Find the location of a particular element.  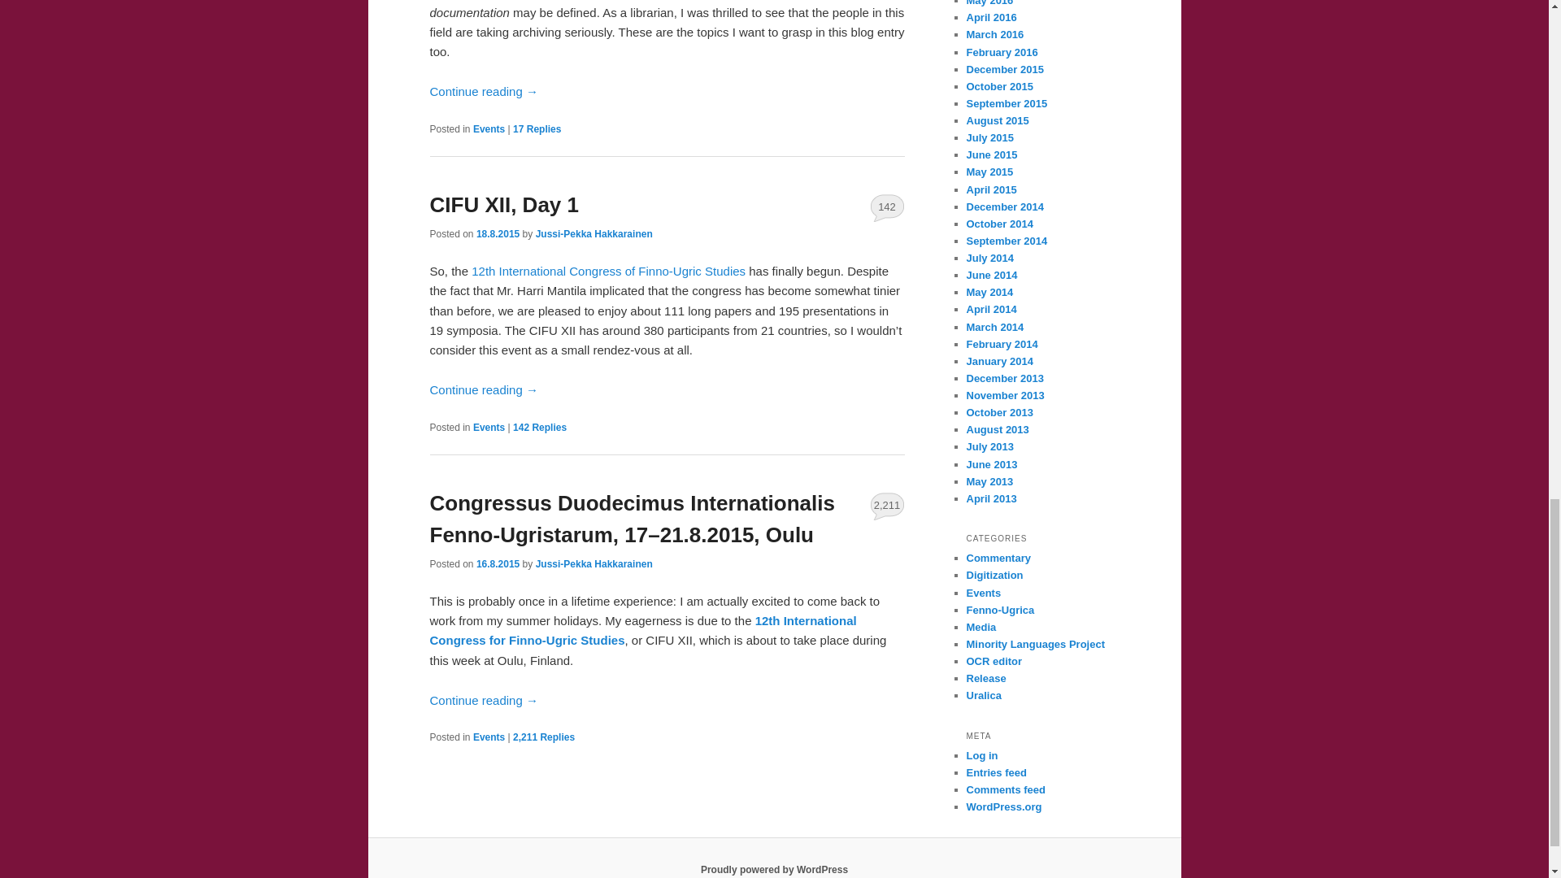

18.8.2015 is located at coordinates (498, 233).